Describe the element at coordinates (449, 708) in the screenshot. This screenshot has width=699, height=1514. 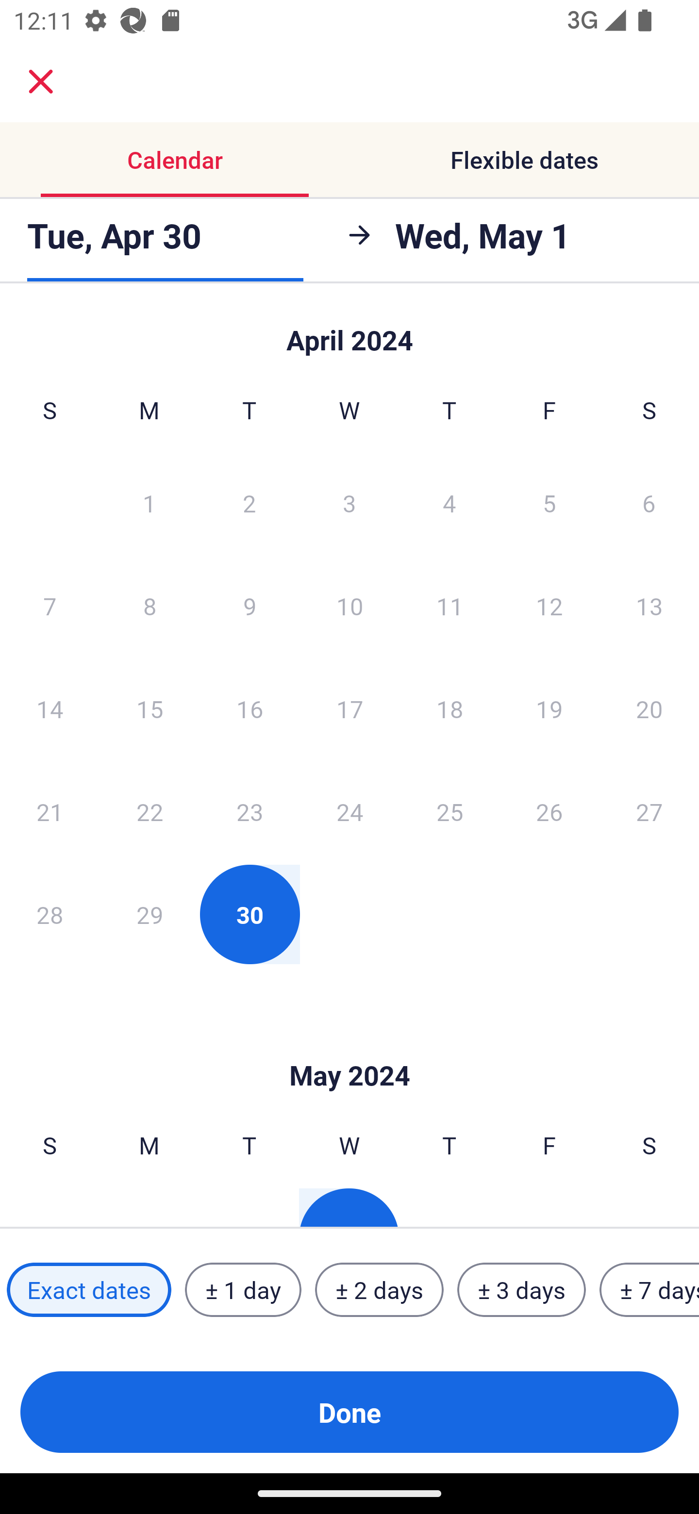
I see `18 Thursday, April 18, 2024` at that location.